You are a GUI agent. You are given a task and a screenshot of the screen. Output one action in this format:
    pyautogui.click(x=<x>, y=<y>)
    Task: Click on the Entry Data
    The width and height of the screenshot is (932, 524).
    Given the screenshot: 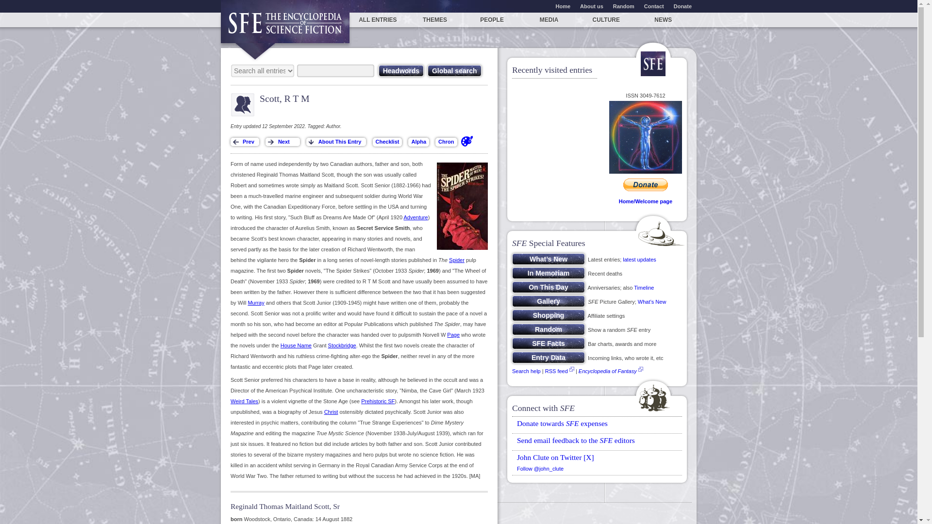 What is the action you would take?
    pyautogui.click(x=549, y=357)
    